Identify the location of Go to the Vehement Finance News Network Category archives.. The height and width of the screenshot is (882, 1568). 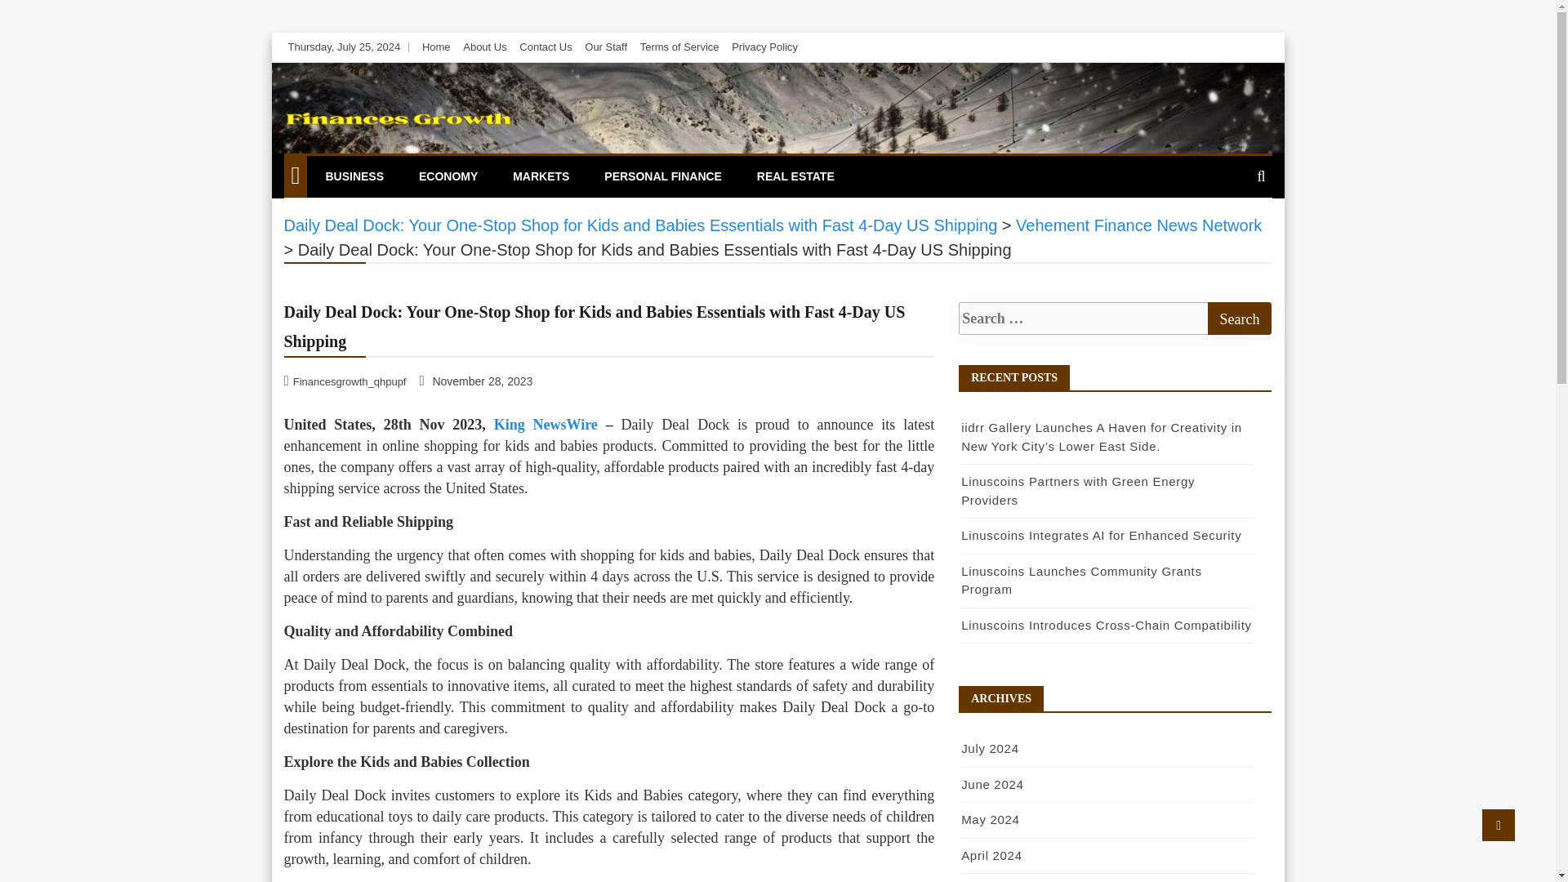
(1138, 225).